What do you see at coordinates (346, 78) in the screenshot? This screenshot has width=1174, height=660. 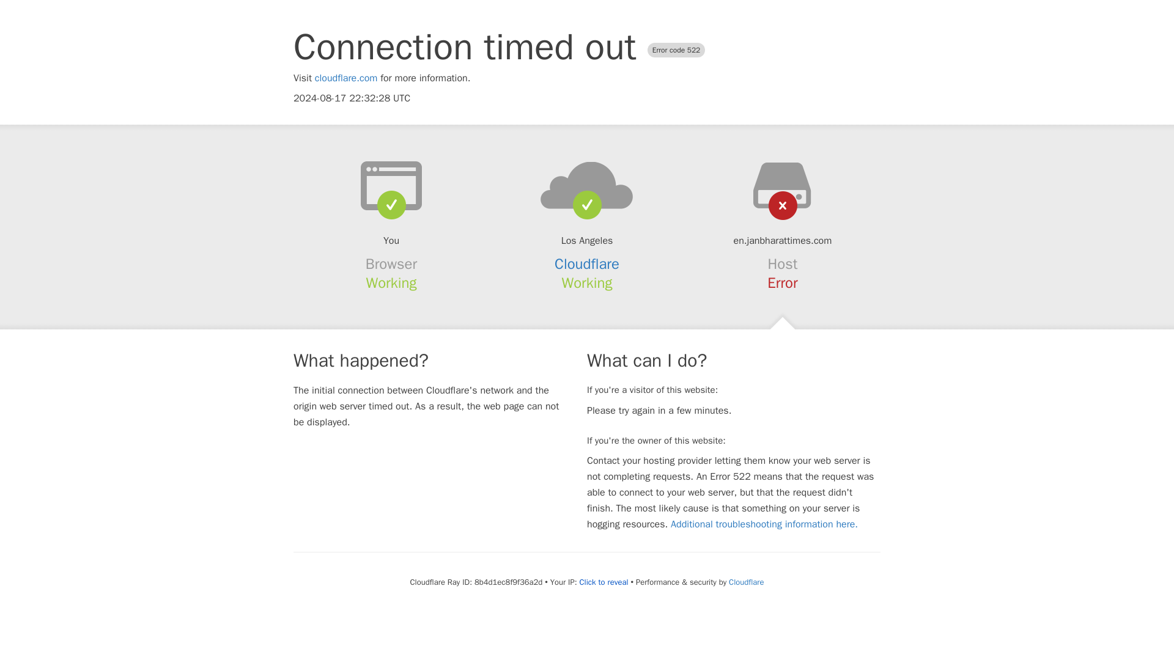 I see `cloudflare.com` at bounding box center [346, 78].